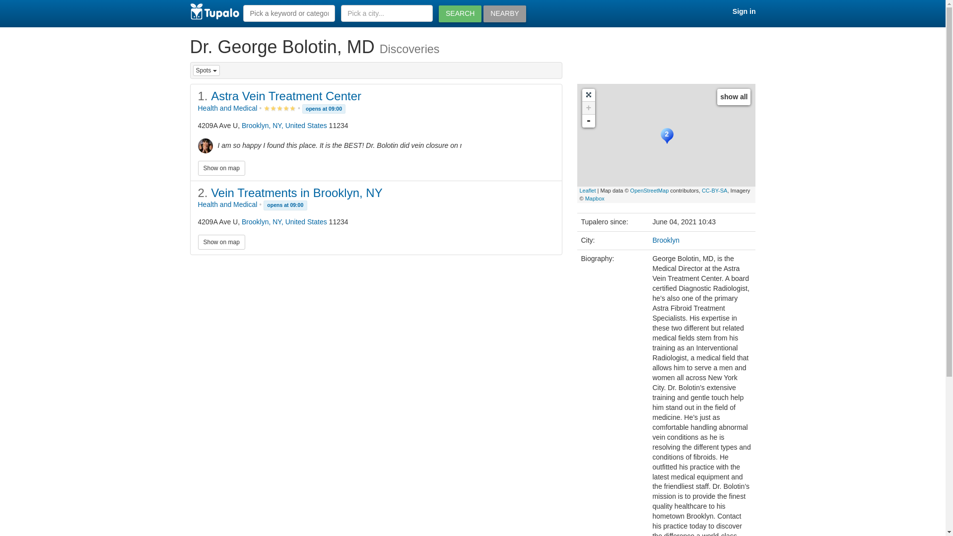 This screenshot has height=536, width=953. What do you see at coordinates (665, 240) in the screenshot?
I see `Brooklyn` at bounding box center [665, 240].